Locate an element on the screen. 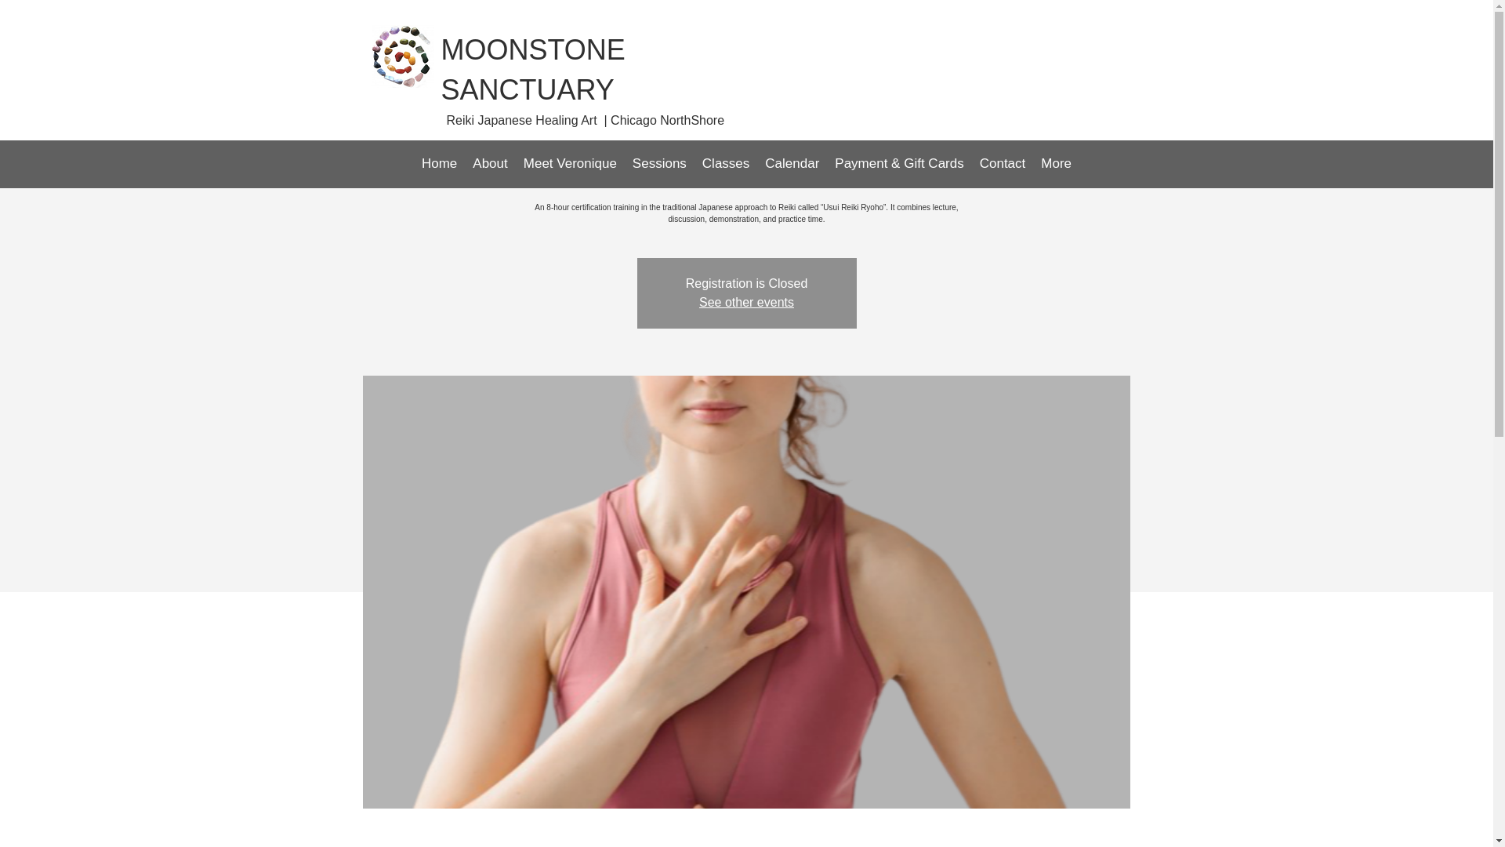 Image resolution: width=1505 pixels, height=847 pixels. Contact is located at coordinates (1003, 165).